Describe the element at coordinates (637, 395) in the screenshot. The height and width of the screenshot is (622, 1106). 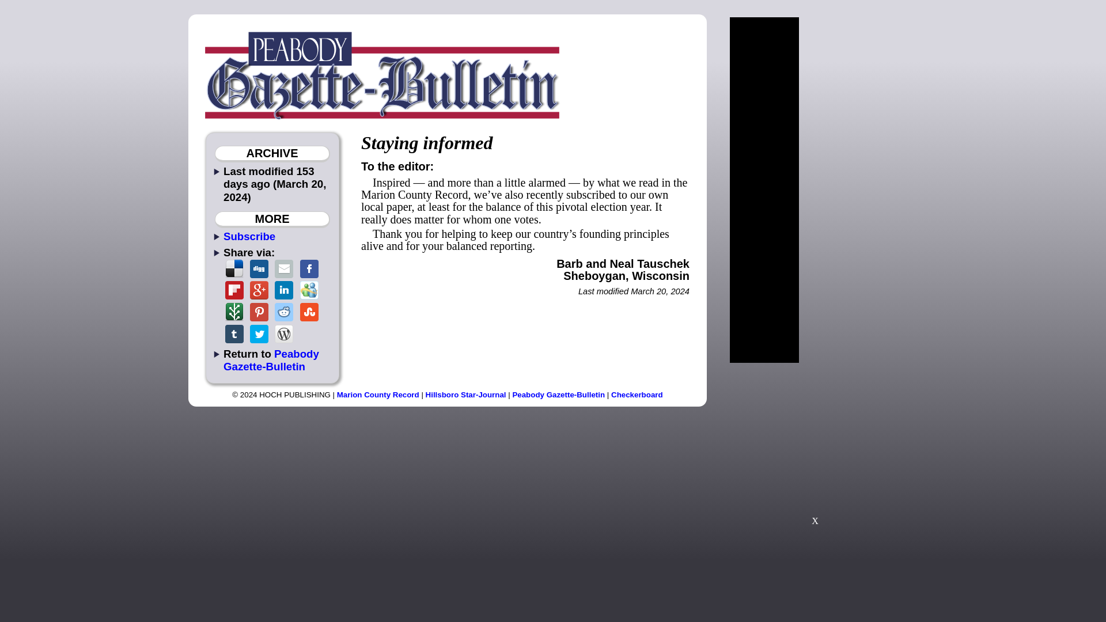
I see `Checkerboard` at that location.